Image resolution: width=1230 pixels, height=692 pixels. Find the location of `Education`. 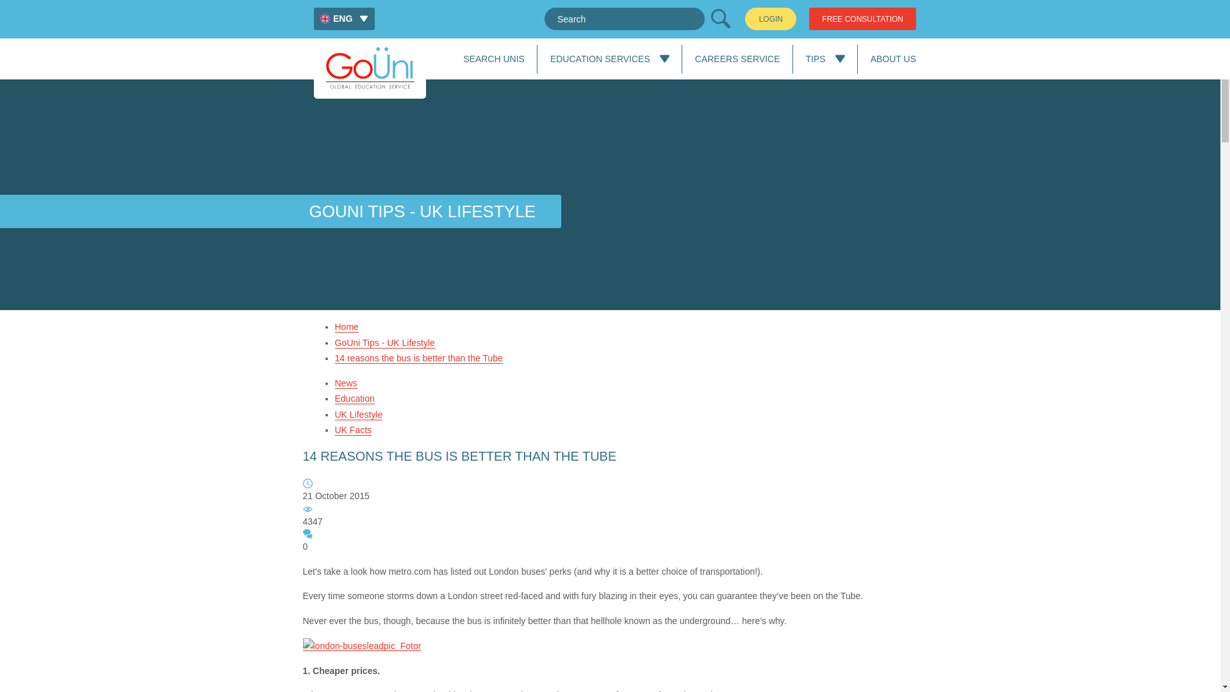

Education is located at coordinates (354, 399).